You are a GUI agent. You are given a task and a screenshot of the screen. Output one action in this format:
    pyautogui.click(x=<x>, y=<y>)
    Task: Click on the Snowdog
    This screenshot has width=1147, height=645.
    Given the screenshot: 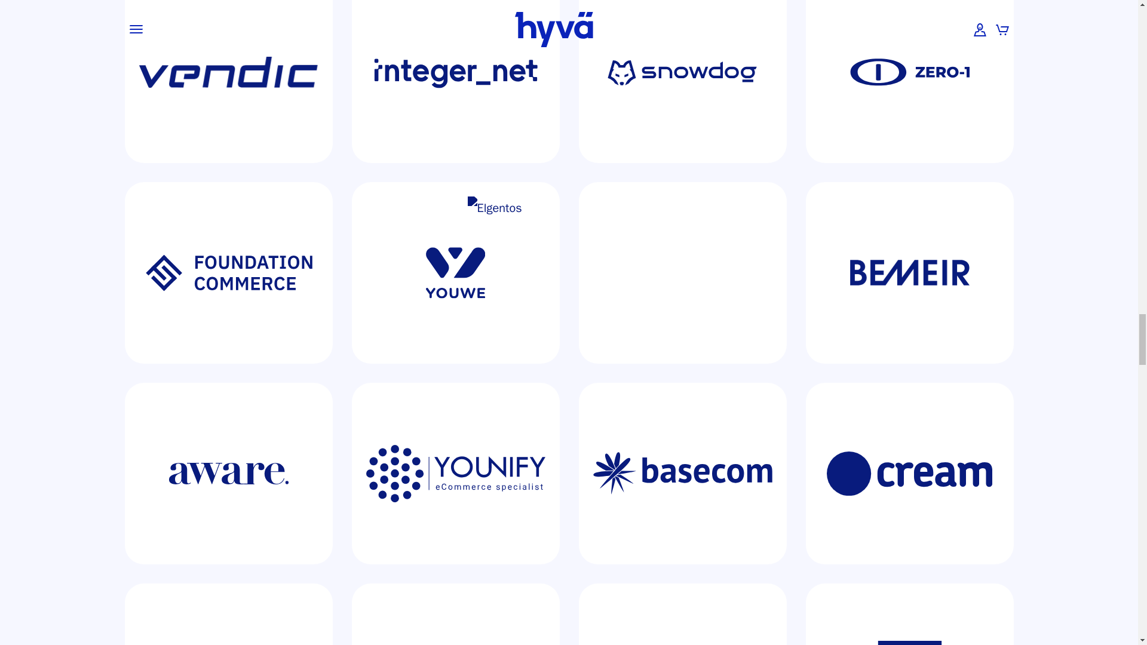 What is the action you would take?
    pyautogui.click(x=682, y=81)
    